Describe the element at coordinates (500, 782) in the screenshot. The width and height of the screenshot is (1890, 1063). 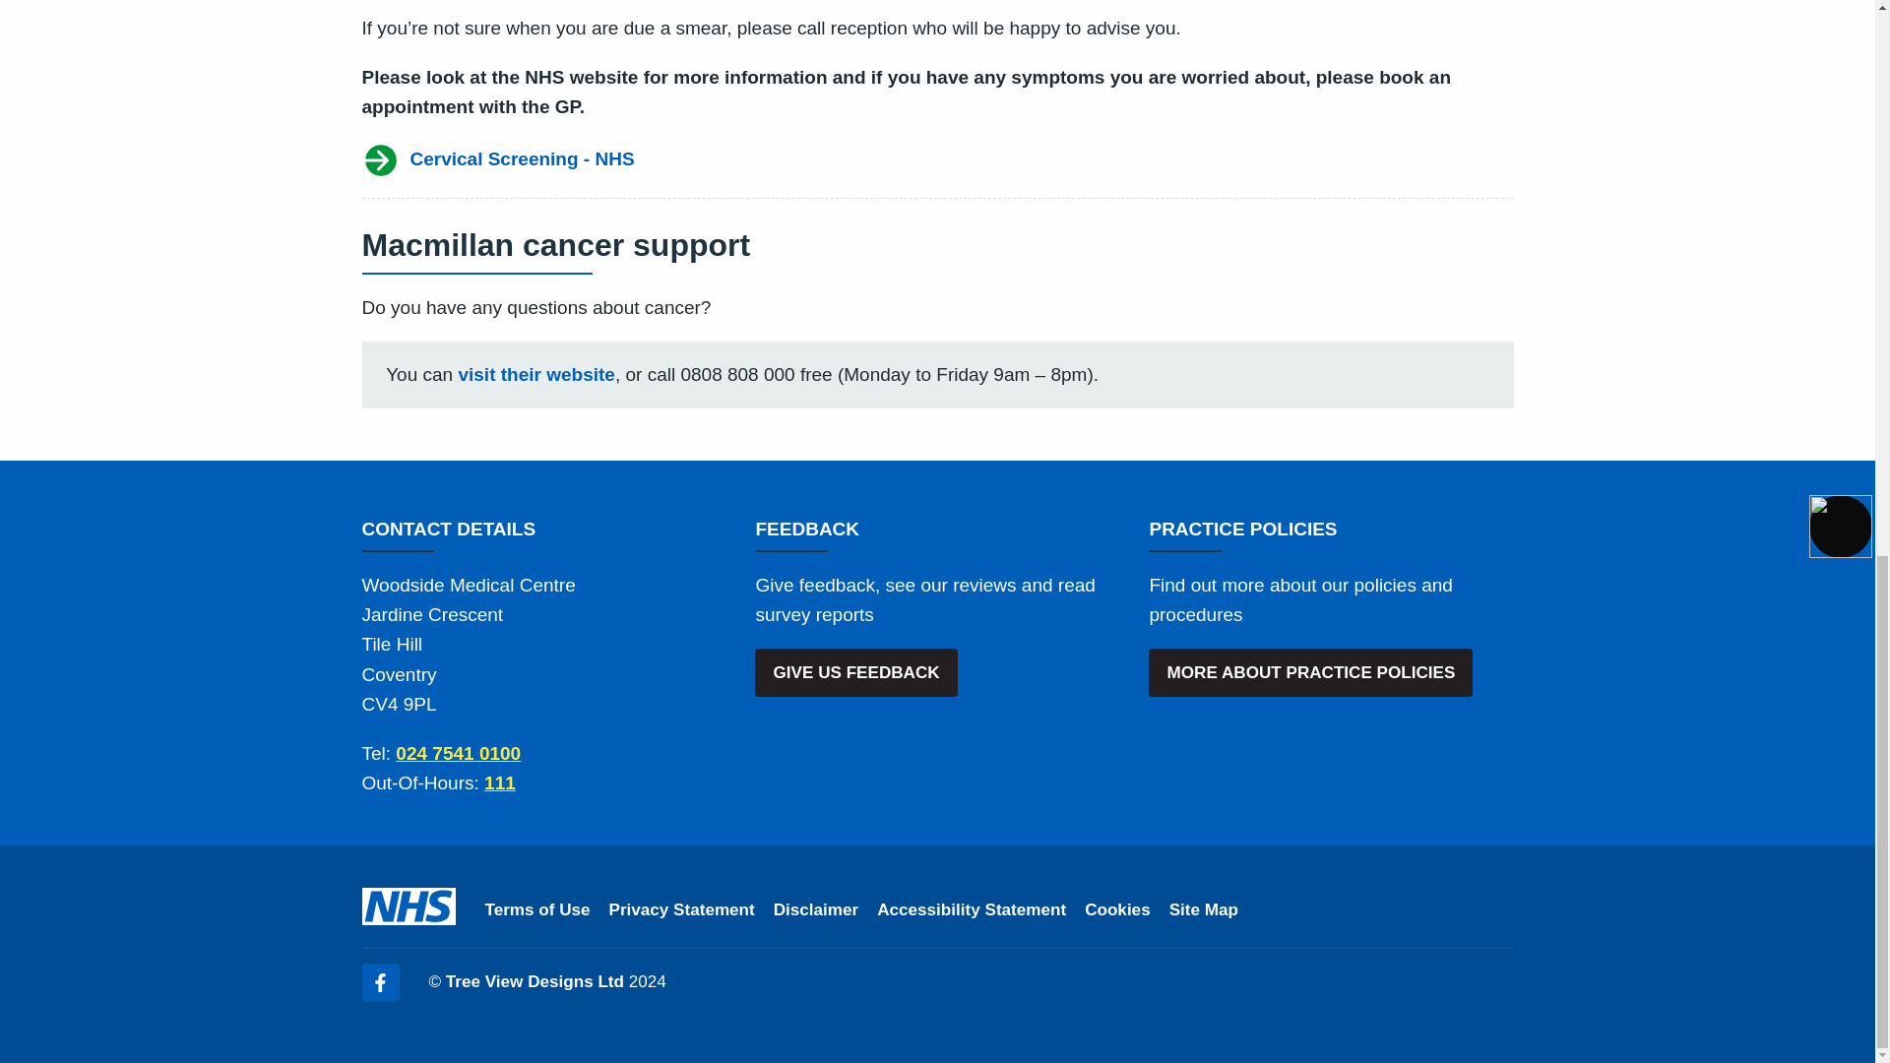
I see `111` at that location.